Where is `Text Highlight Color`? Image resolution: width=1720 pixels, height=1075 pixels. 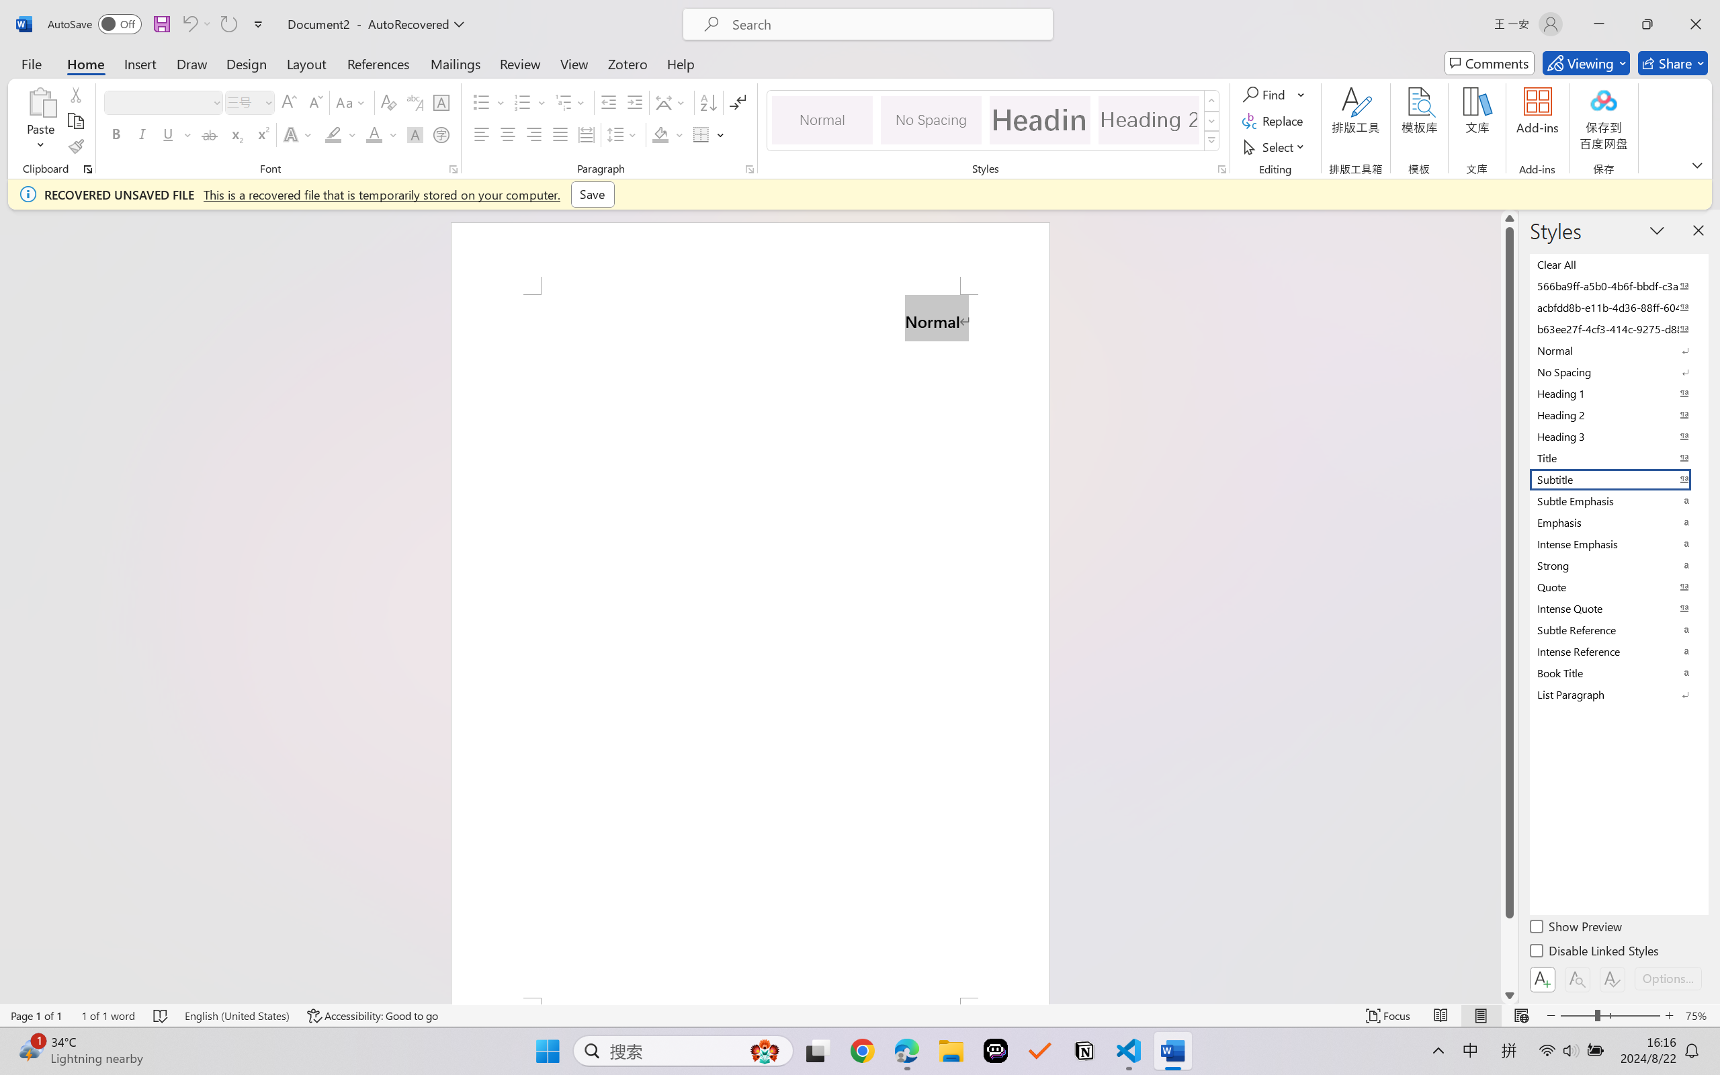 Text Highlight Color is located at coordinates (340, 134).